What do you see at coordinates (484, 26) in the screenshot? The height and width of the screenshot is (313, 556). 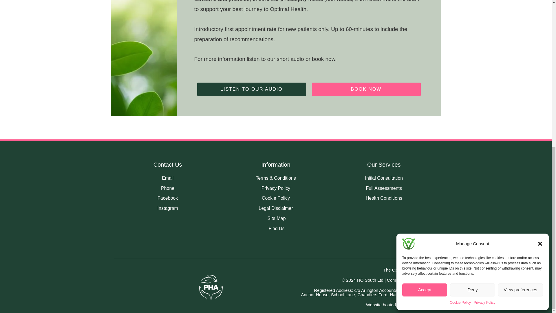 I see `Privacy Policy` at bounding box center [484, 26].